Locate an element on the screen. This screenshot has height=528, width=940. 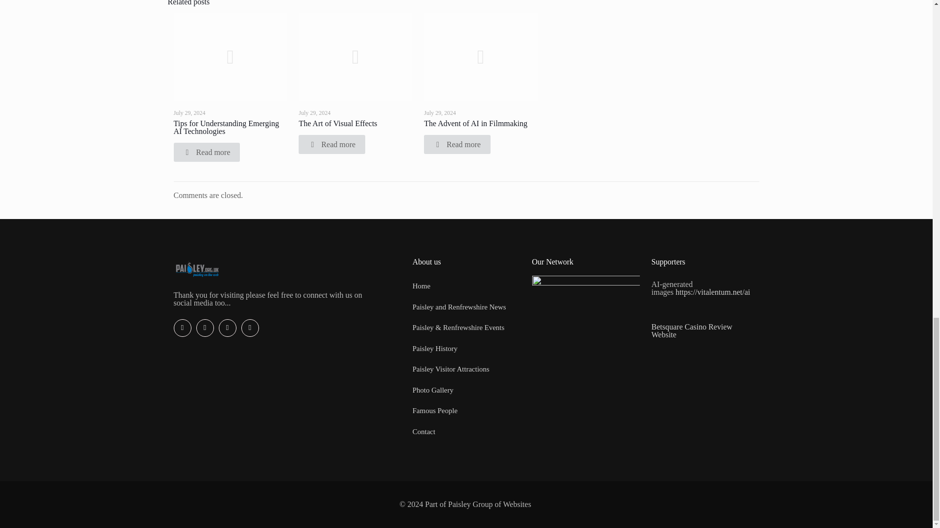
paisley scot logo - Paisley Scotland is located at coordinates (586, 308).